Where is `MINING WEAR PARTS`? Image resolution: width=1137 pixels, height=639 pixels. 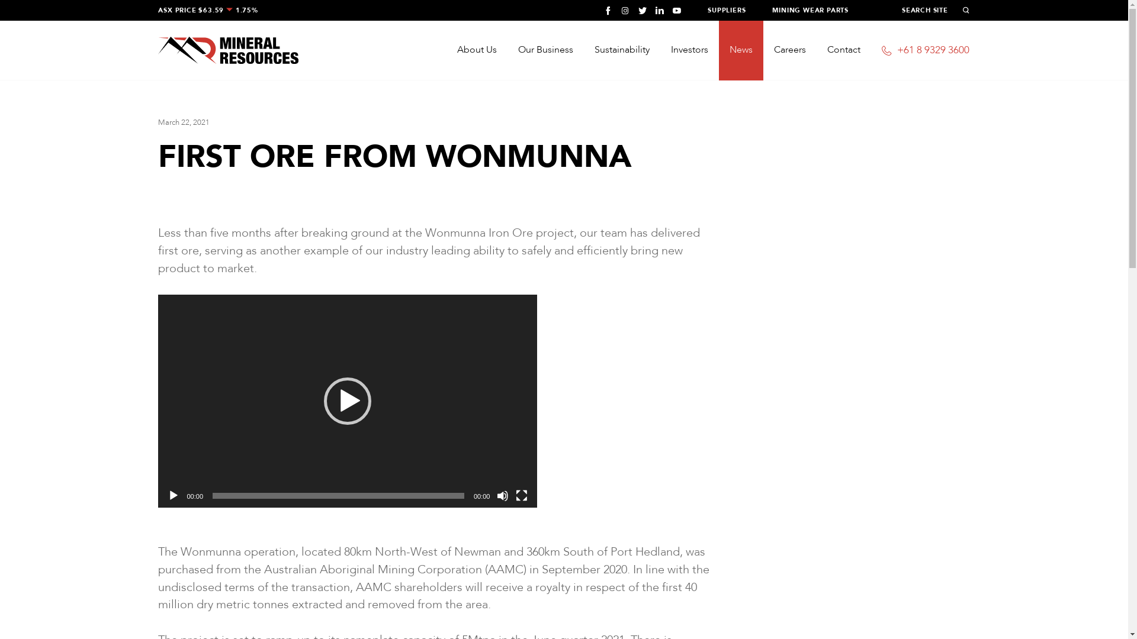
MINING WEAR PARTS is located at coordinates (810, 11).